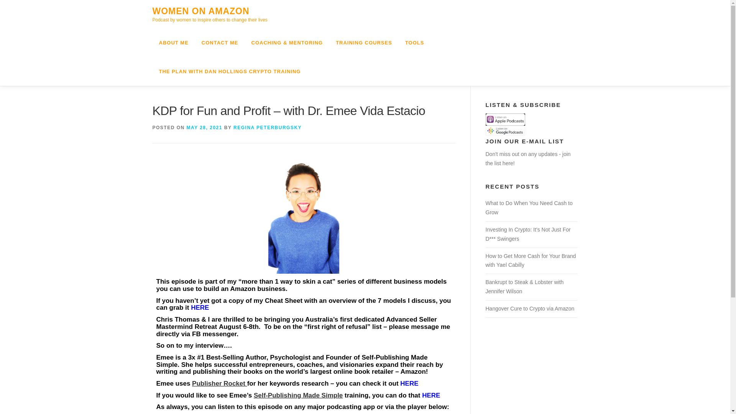 The height and width of the screenshot is (414, 736). Describe the element at coordinates (200, 307) in the screenshot. I see `HERE` at that location.